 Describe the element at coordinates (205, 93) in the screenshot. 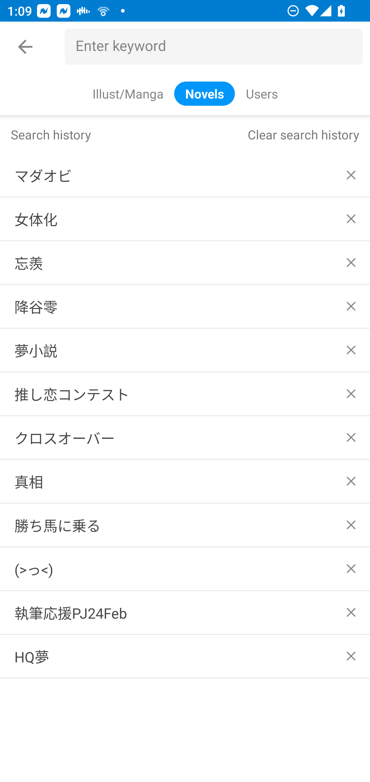

I see `Novels` at that location.